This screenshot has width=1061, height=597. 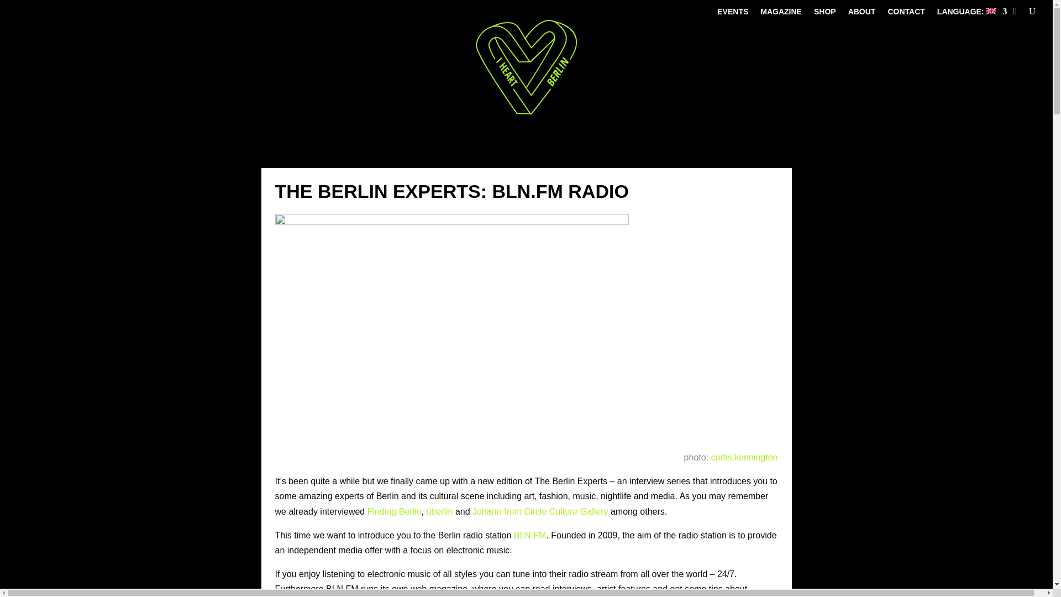 I want to click on LANGUAGE: , so click(x=971, y=13).